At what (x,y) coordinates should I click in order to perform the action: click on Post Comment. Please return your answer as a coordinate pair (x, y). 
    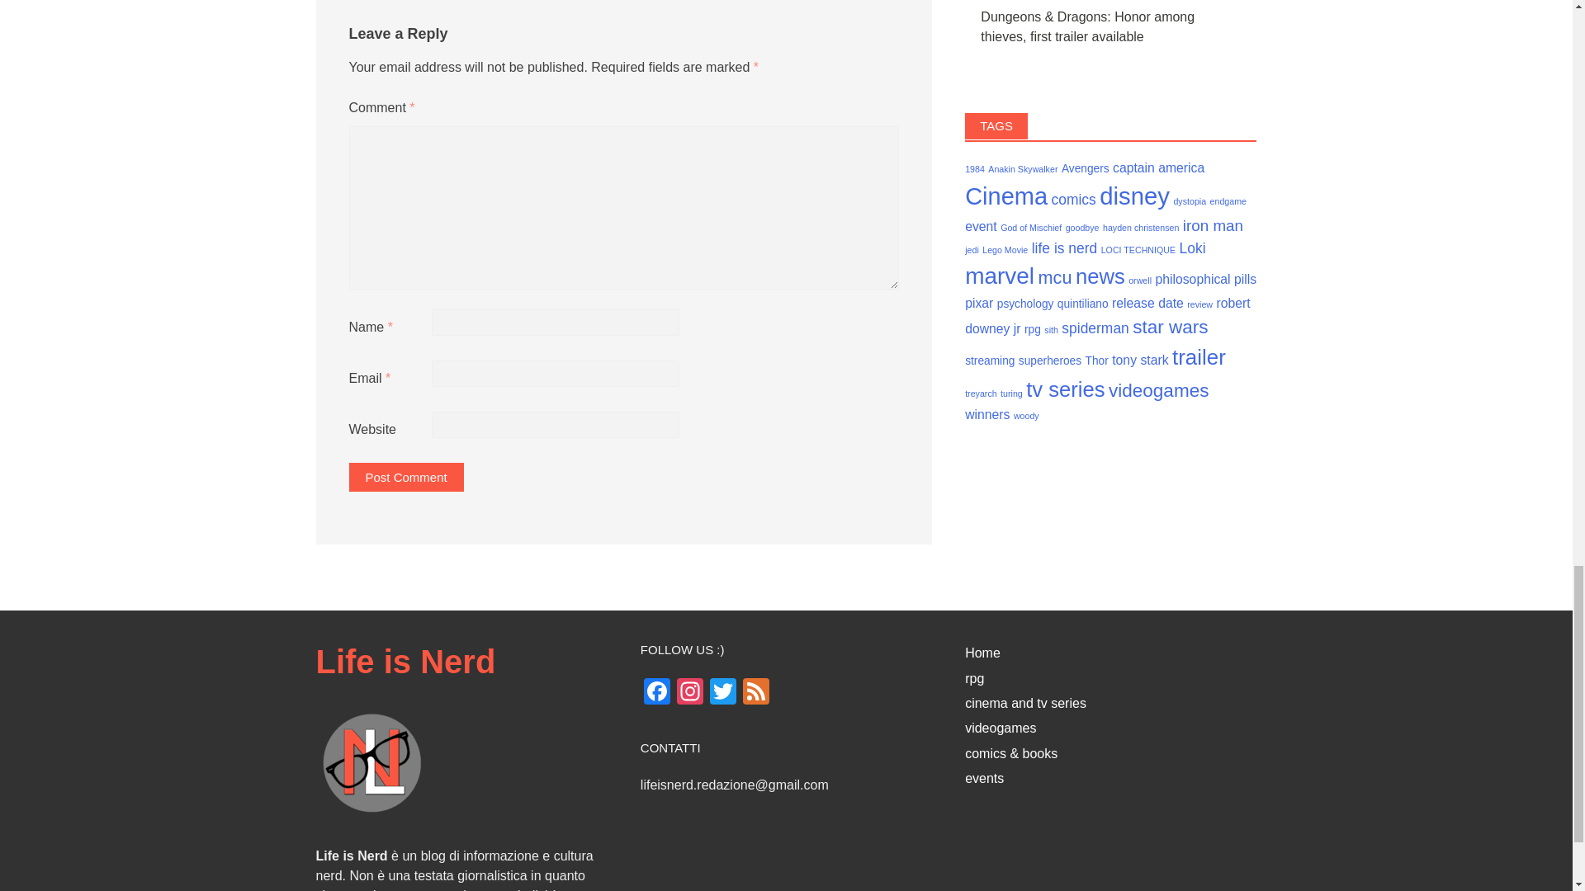
    Looking at the image, I should click on (405, 477).